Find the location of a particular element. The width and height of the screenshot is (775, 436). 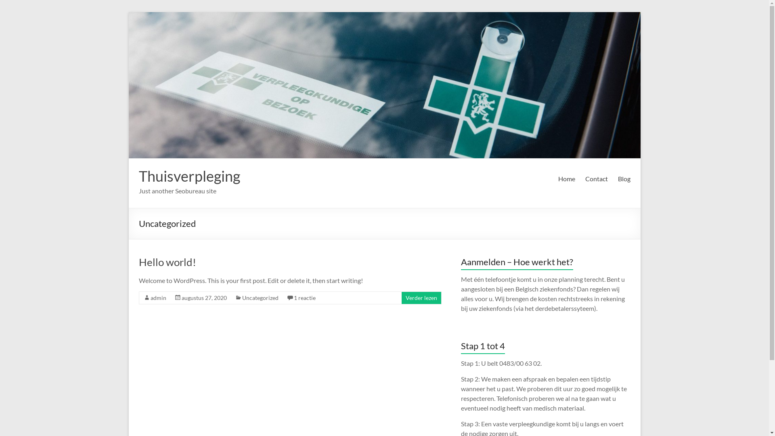

Thuisverpleging is located at coordinates (190, 176).